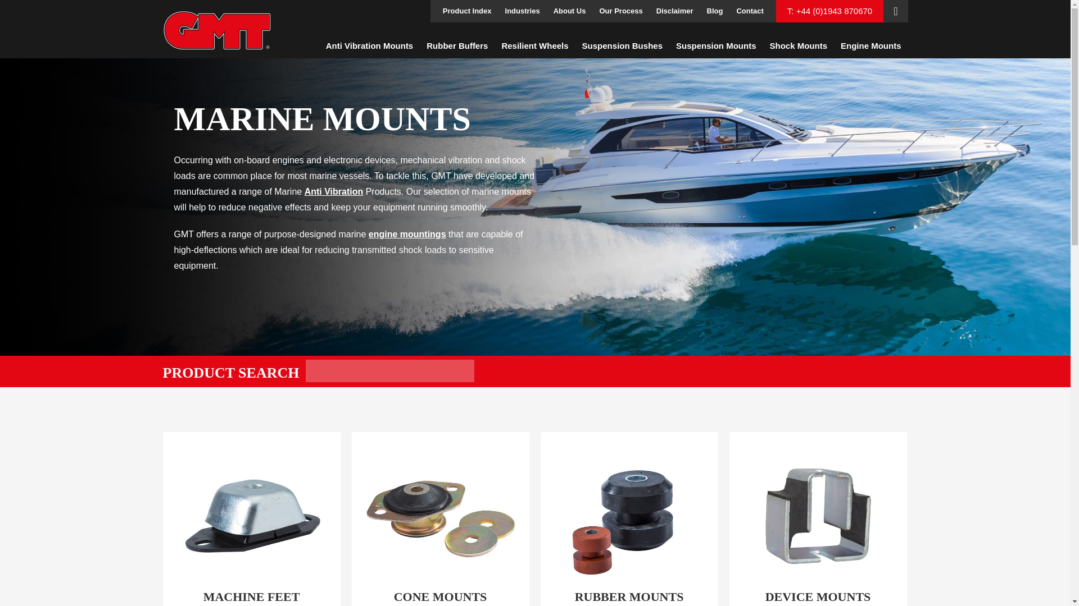 The image size is (1079, 606). I want to click on Rubber Buffers, so click(456, 46).